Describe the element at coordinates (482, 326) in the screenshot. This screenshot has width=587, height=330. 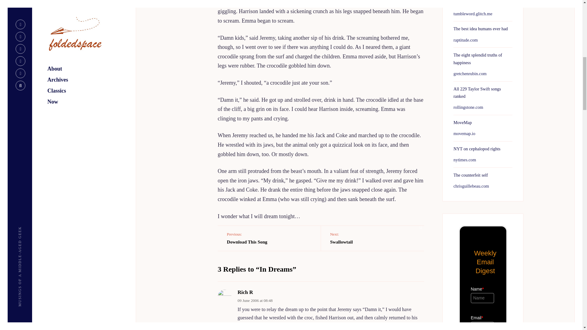
I see `Email` at that location.